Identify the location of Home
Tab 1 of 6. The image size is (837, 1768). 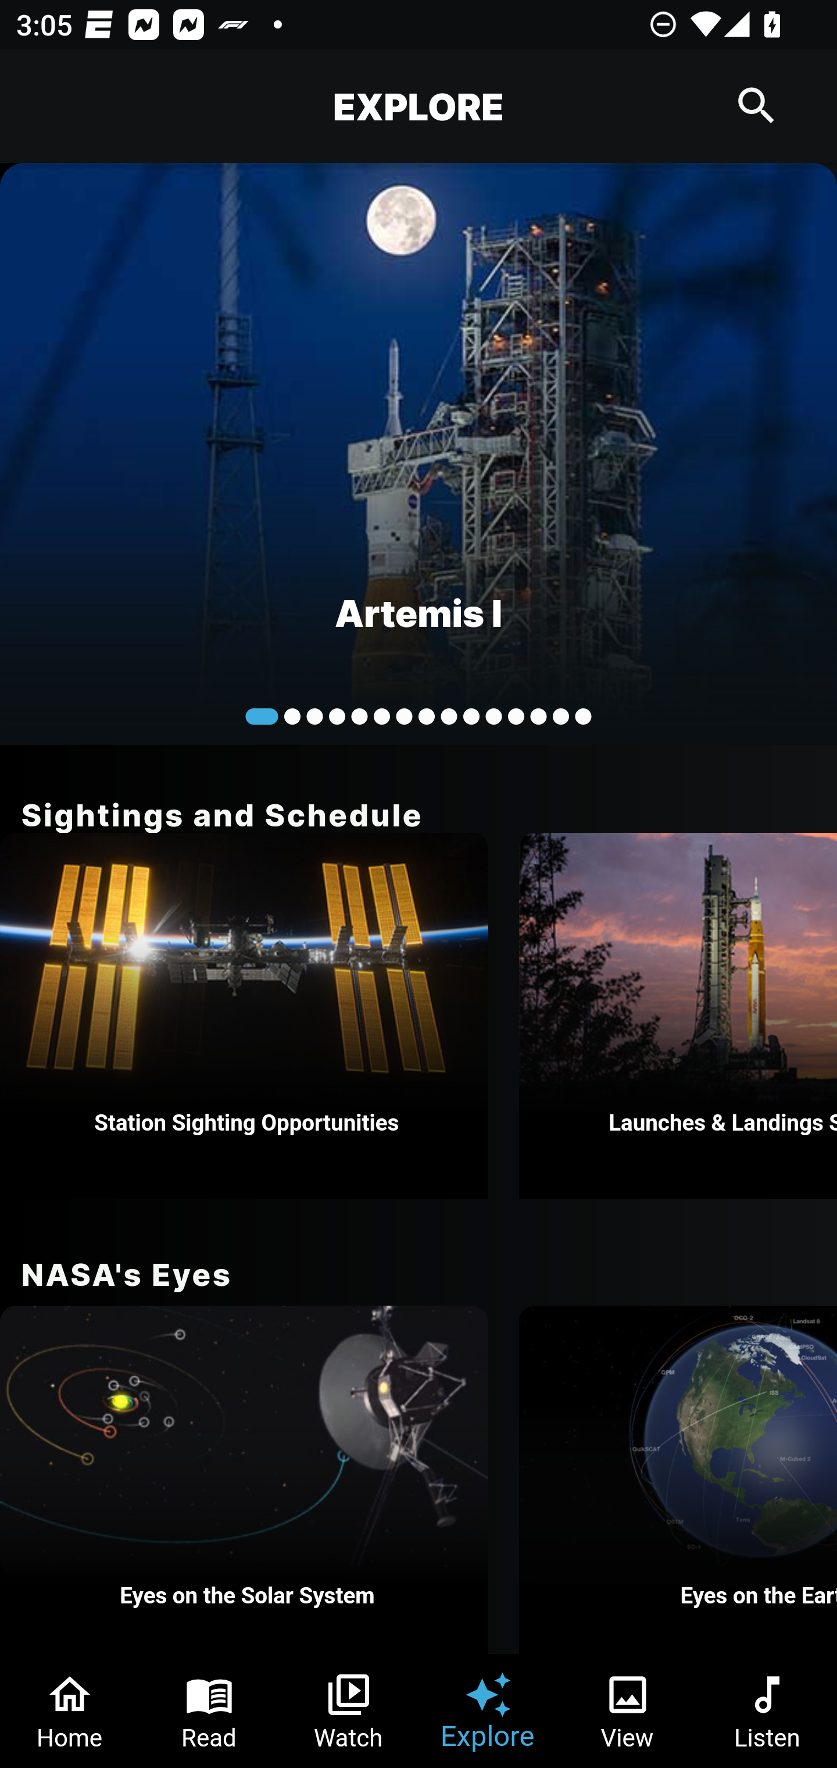
(70, 1711).